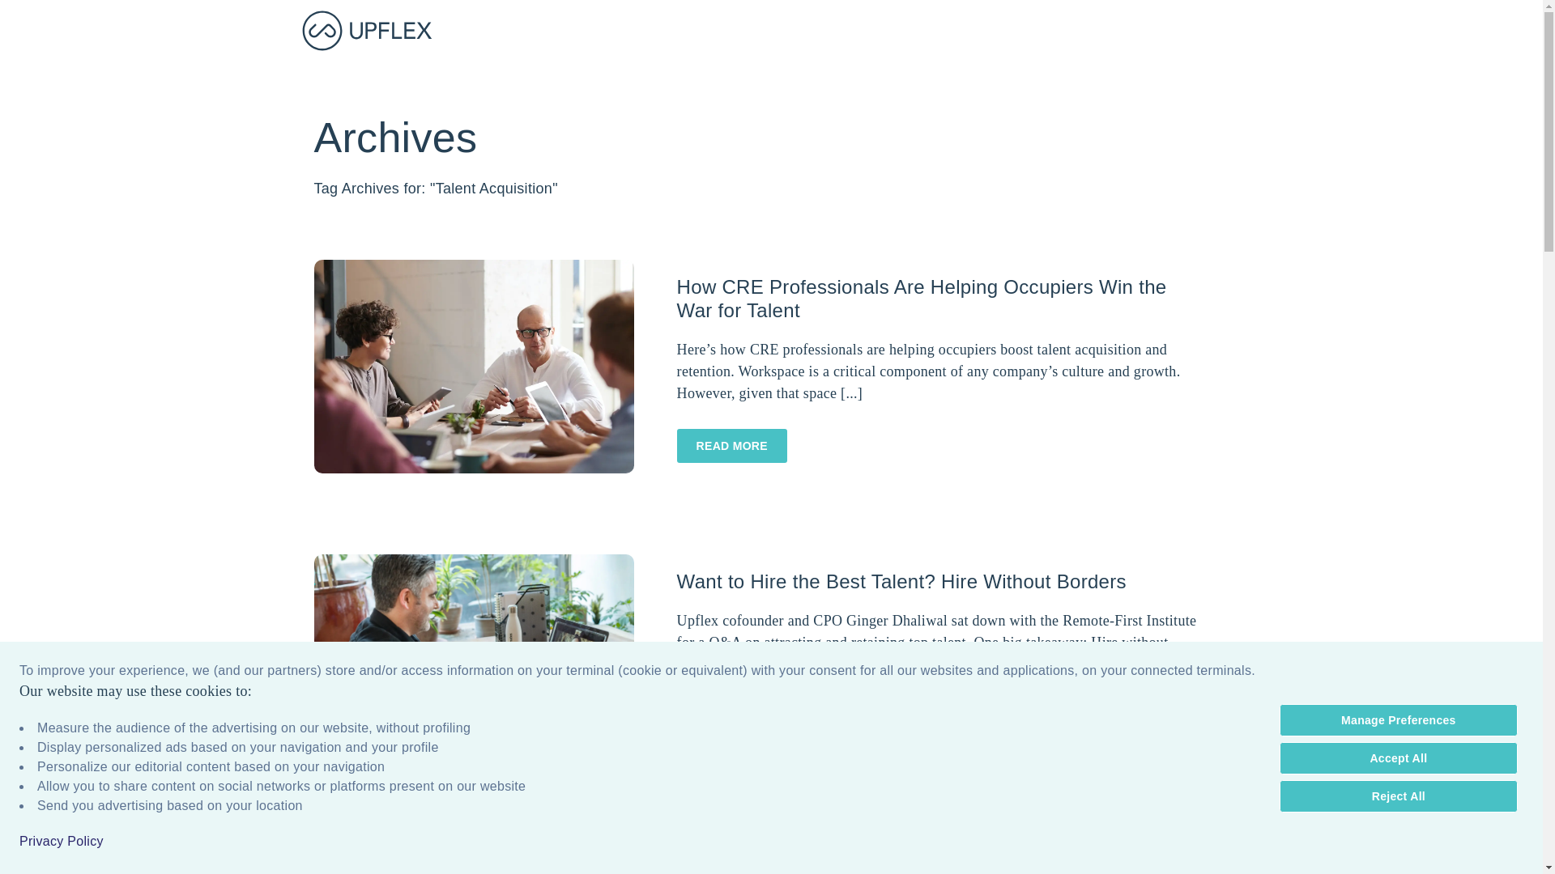 This screenshot has height=874, width=1555. Describe the element at coordinates (1398, 720) in the screenshot. I see `Manage Preferences` at that location.